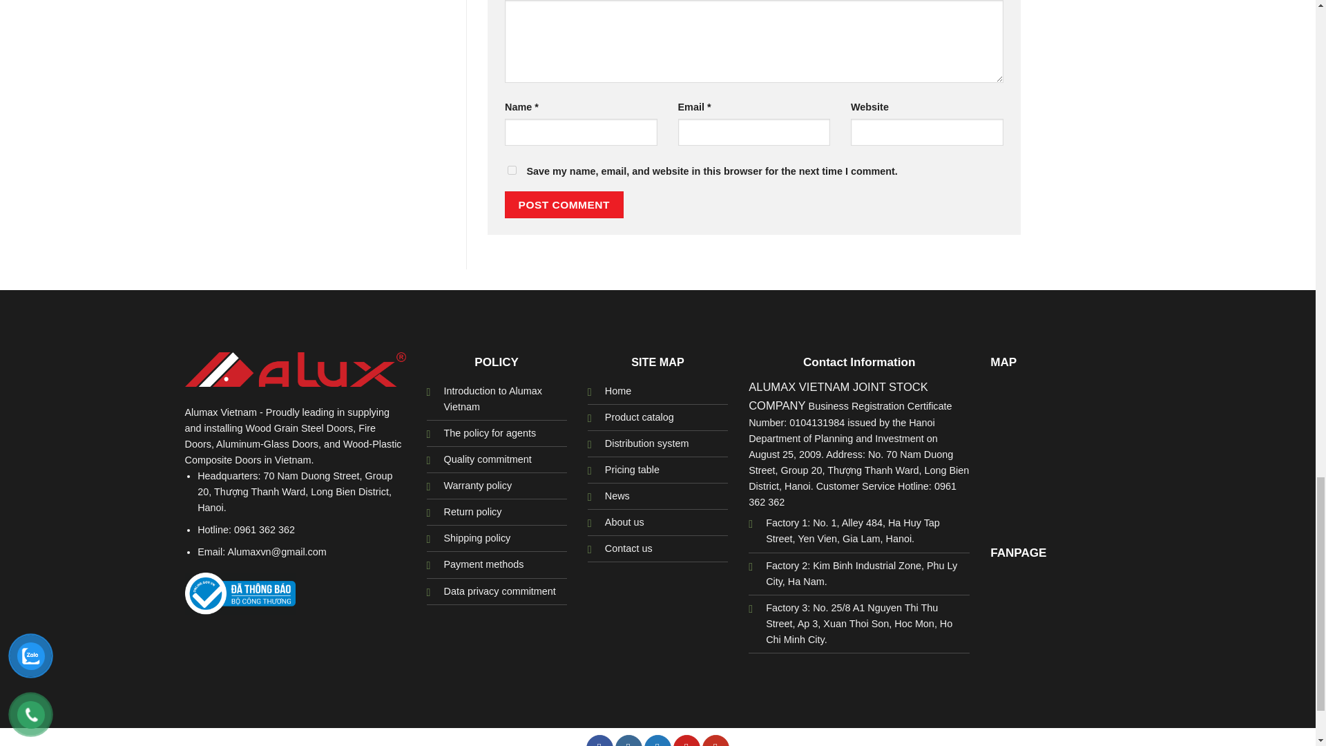 The height and width of the screenshot is (746, 1326). What do you see at coordinates (628, 740) in the screenshot?
I see `Follow on Instagram` at bounding box center [628, 740].